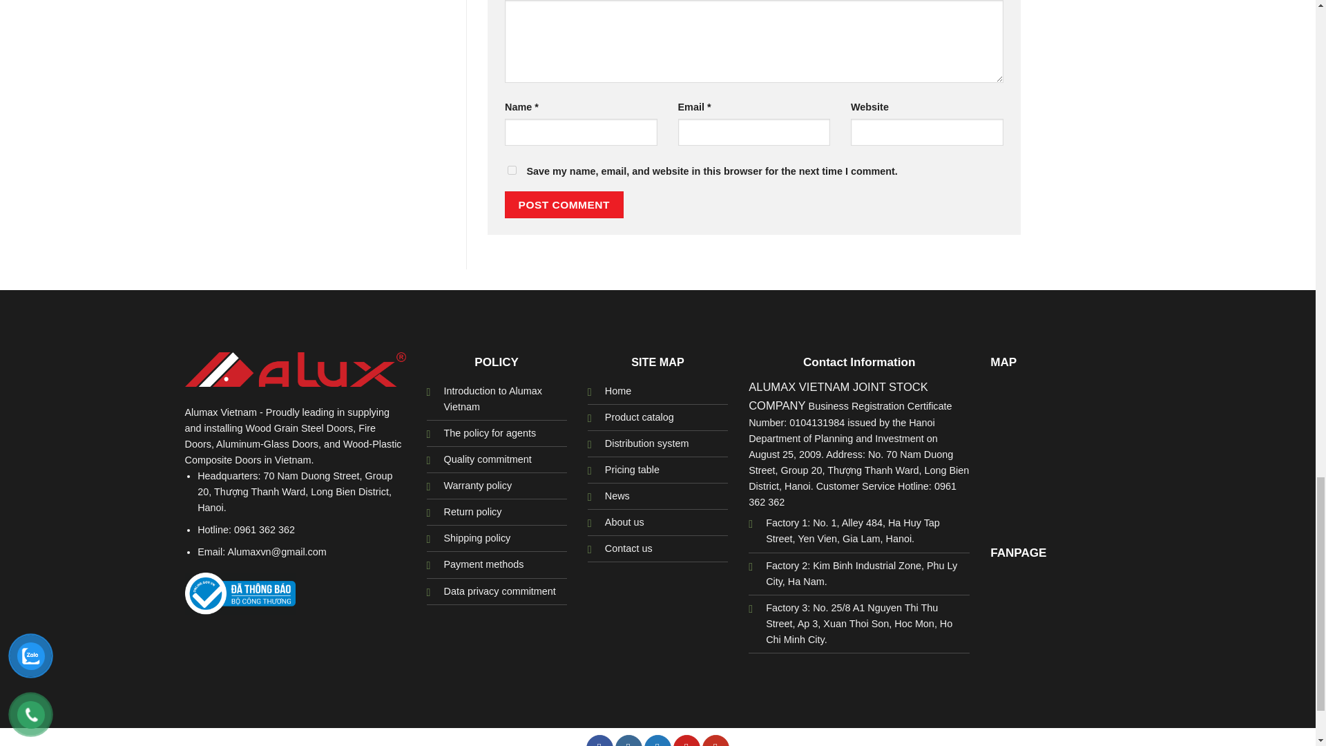 The height and width of the screenshot is (746, 1326). What do you see at coordinates (628, 740) in the screenshot?
I see `Follow on Instagram` at bounding box center [628, 740].